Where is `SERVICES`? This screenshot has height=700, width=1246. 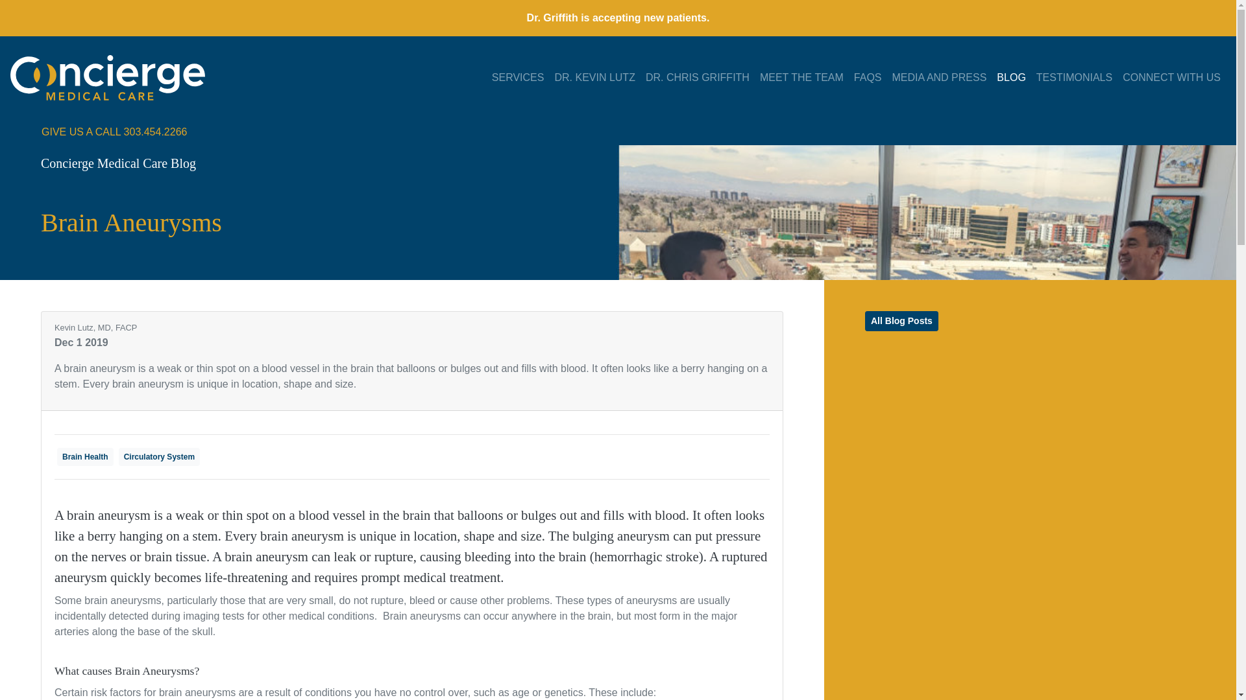
SERVICES is located at coordinates (518, 78).